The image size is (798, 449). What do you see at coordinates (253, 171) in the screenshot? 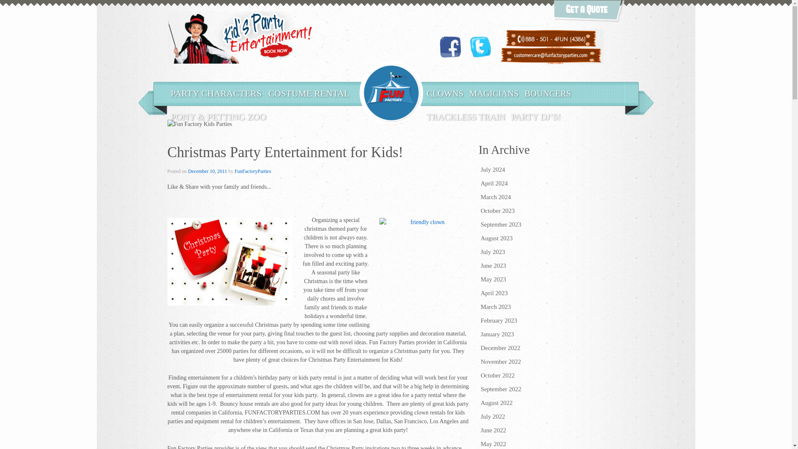
I see `FunFactoryParties` at bounding box center [253, 171].